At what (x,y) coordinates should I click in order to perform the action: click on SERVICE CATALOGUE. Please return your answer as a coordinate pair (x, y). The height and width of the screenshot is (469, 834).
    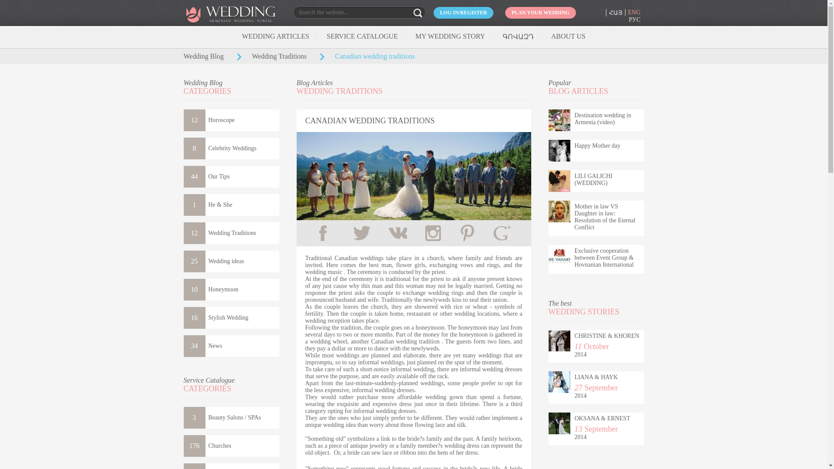
    Looking at the image, I should click on (362, 36).